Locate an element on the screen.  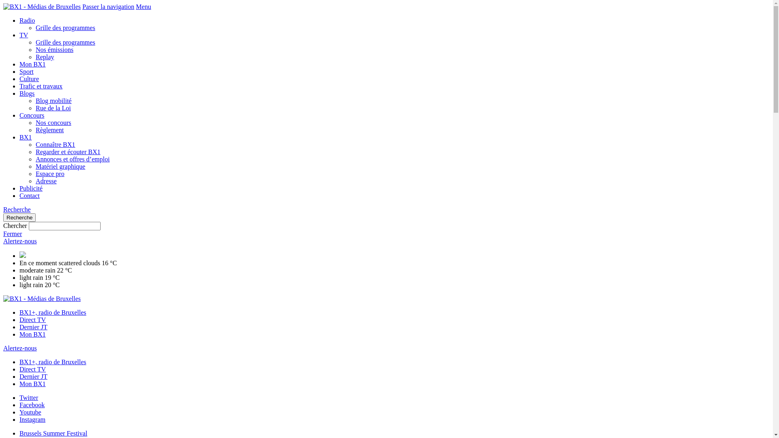
Replay is located at coordinates (45, 57).